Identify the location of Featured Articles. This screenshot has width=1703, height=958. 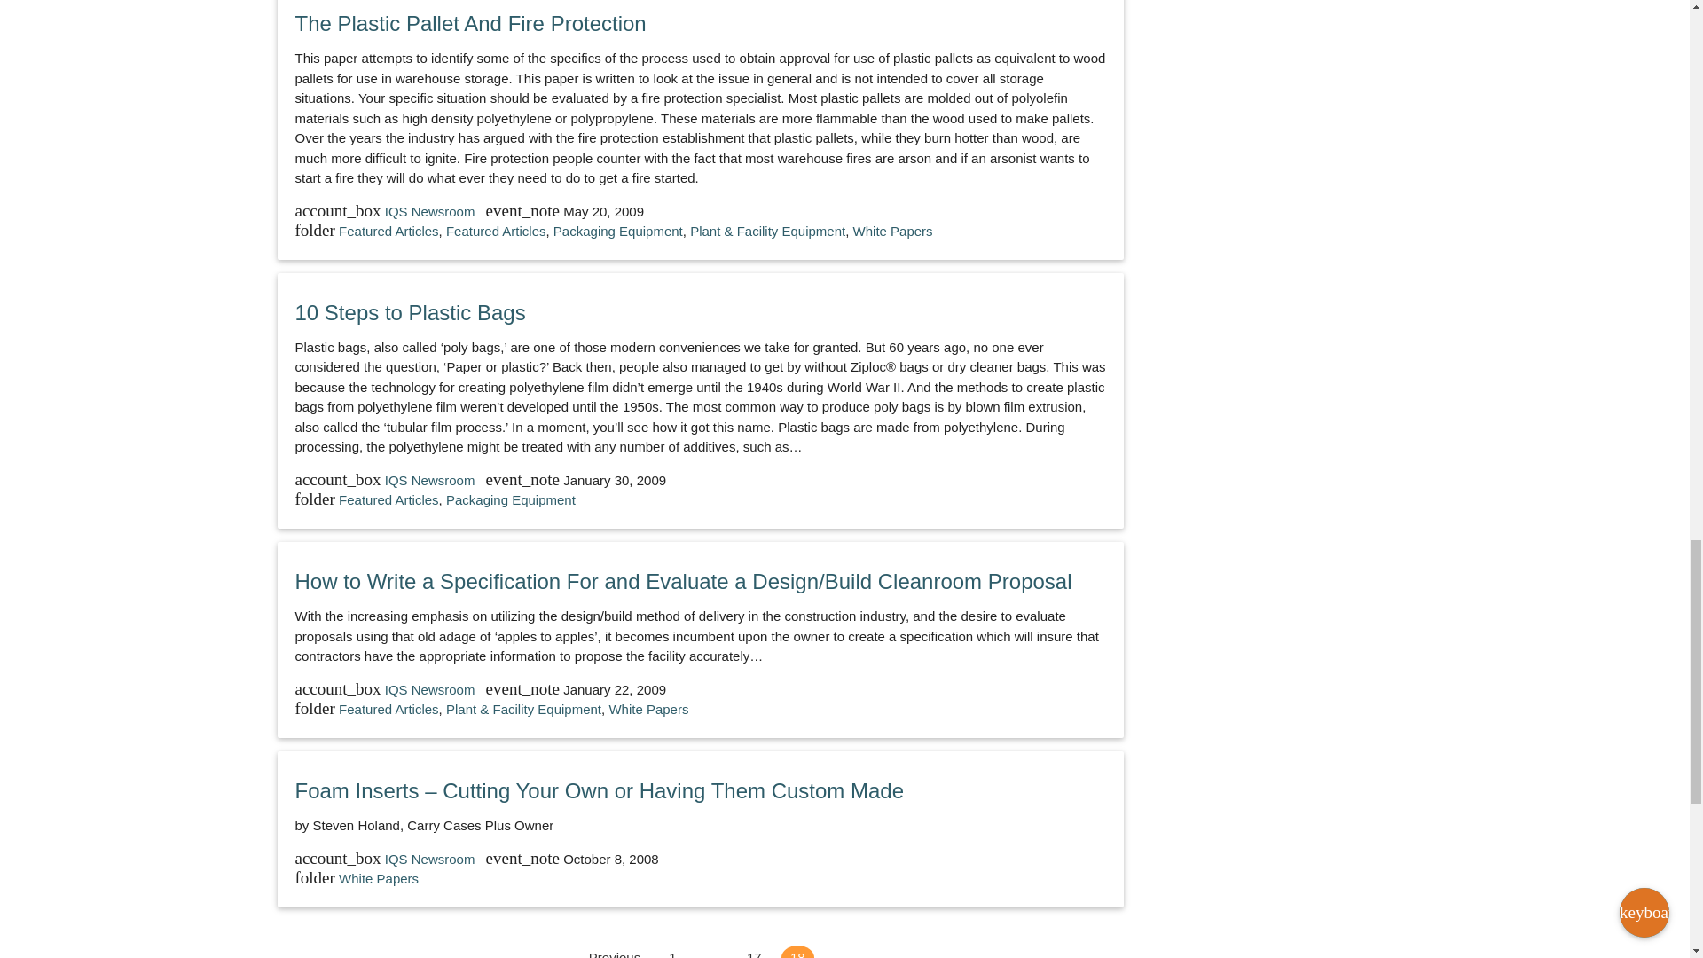
(388, 231).